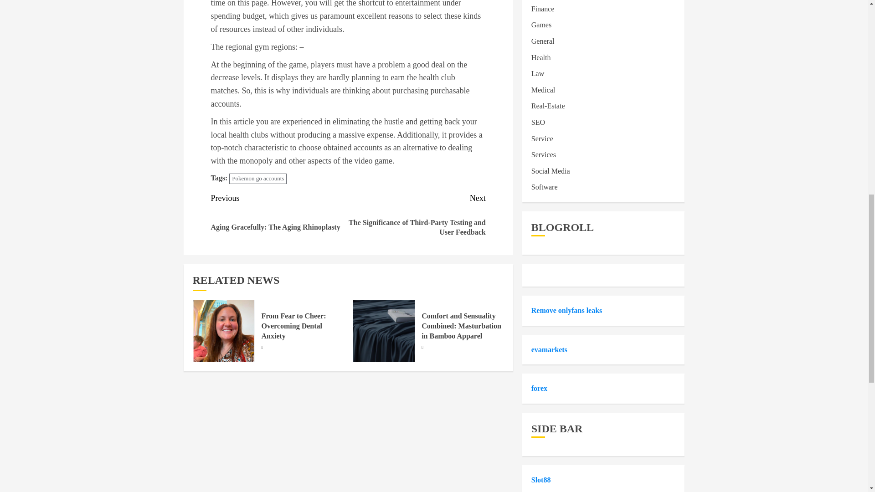  What do you see at coordinates (258, 179) in the screenshot?
I see `Pokemon go accounts` at bounding box center [258, 179].